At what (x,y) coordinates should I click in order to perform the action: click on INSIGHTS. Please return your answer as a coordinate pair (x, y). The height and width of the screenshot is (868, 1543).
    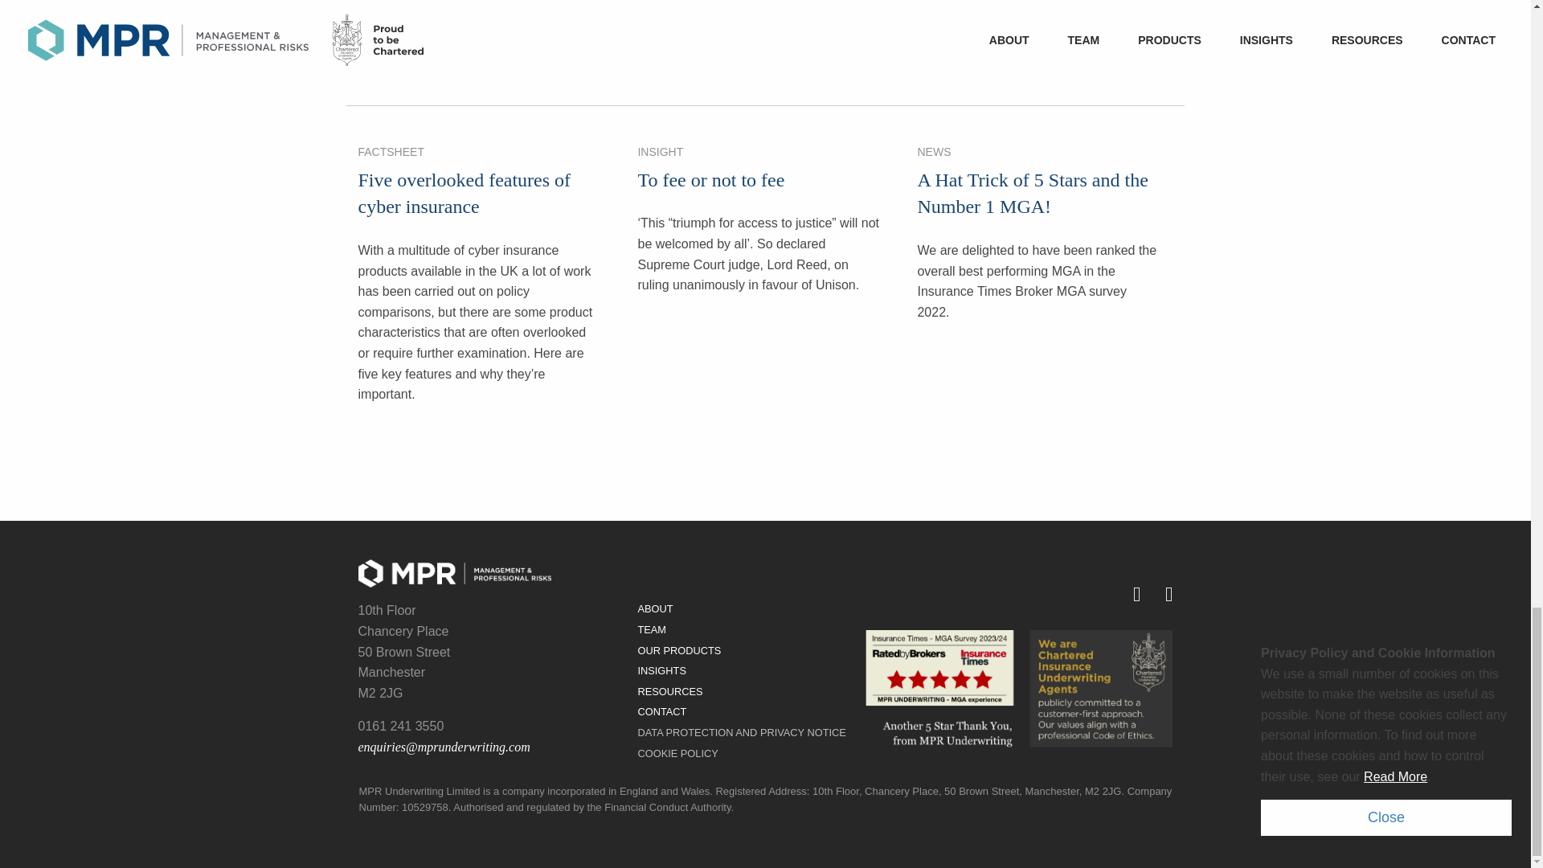
    Looking at the image, I should click on (765, 670).